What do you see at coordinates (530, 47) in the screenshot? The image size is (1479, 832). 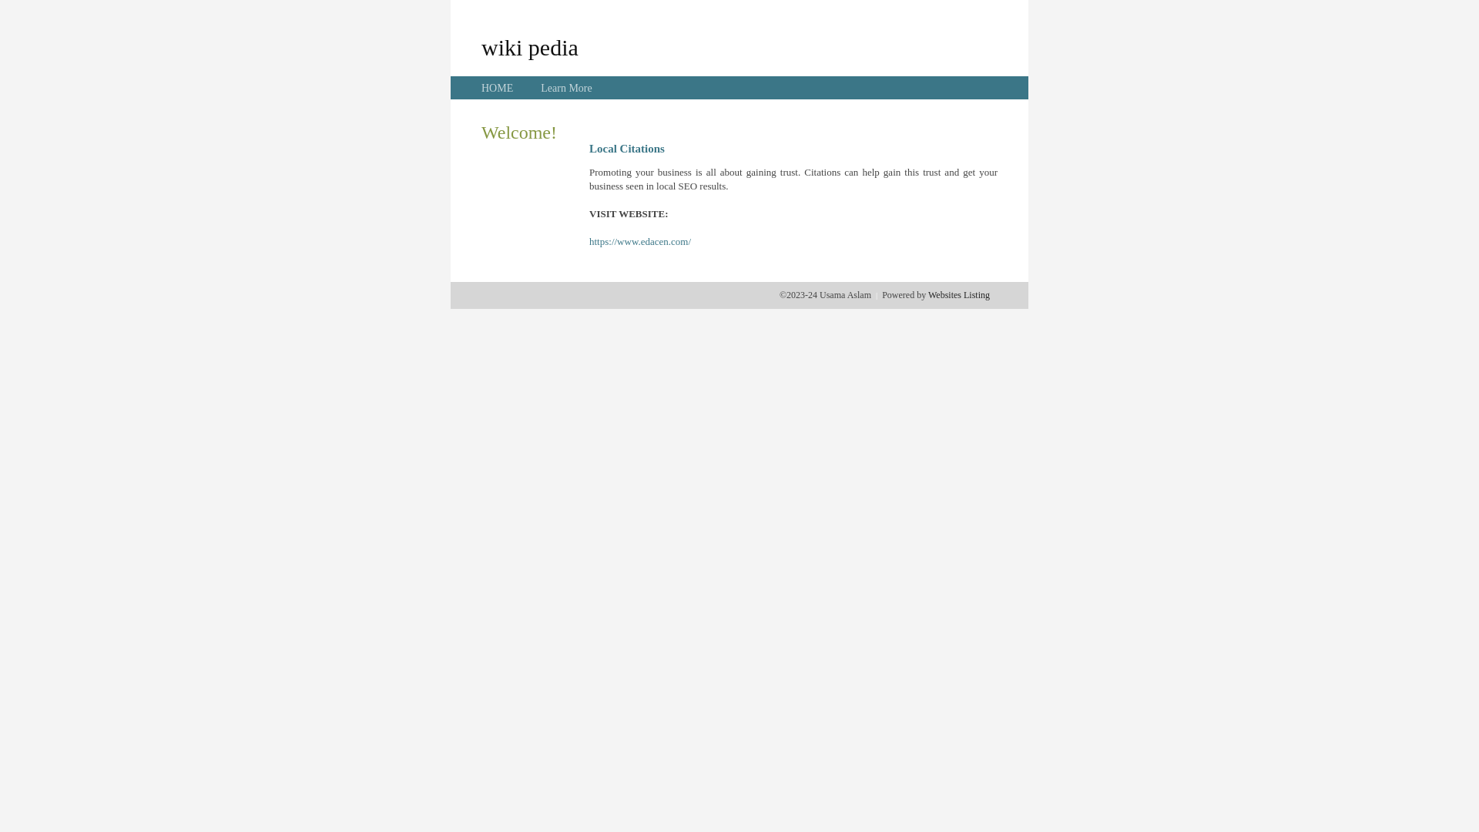 I see `wiki pedia` at bounding box center [530, 47].